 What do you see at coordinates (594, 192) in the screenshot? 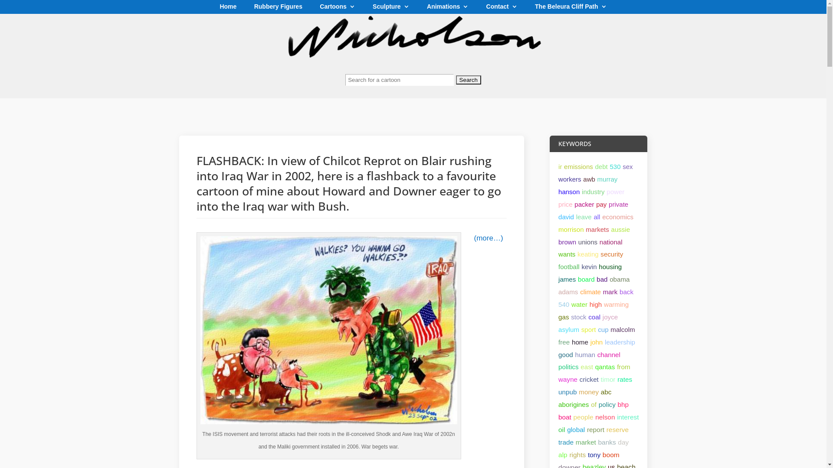
I see `industry` at bounding box center [594, 192].